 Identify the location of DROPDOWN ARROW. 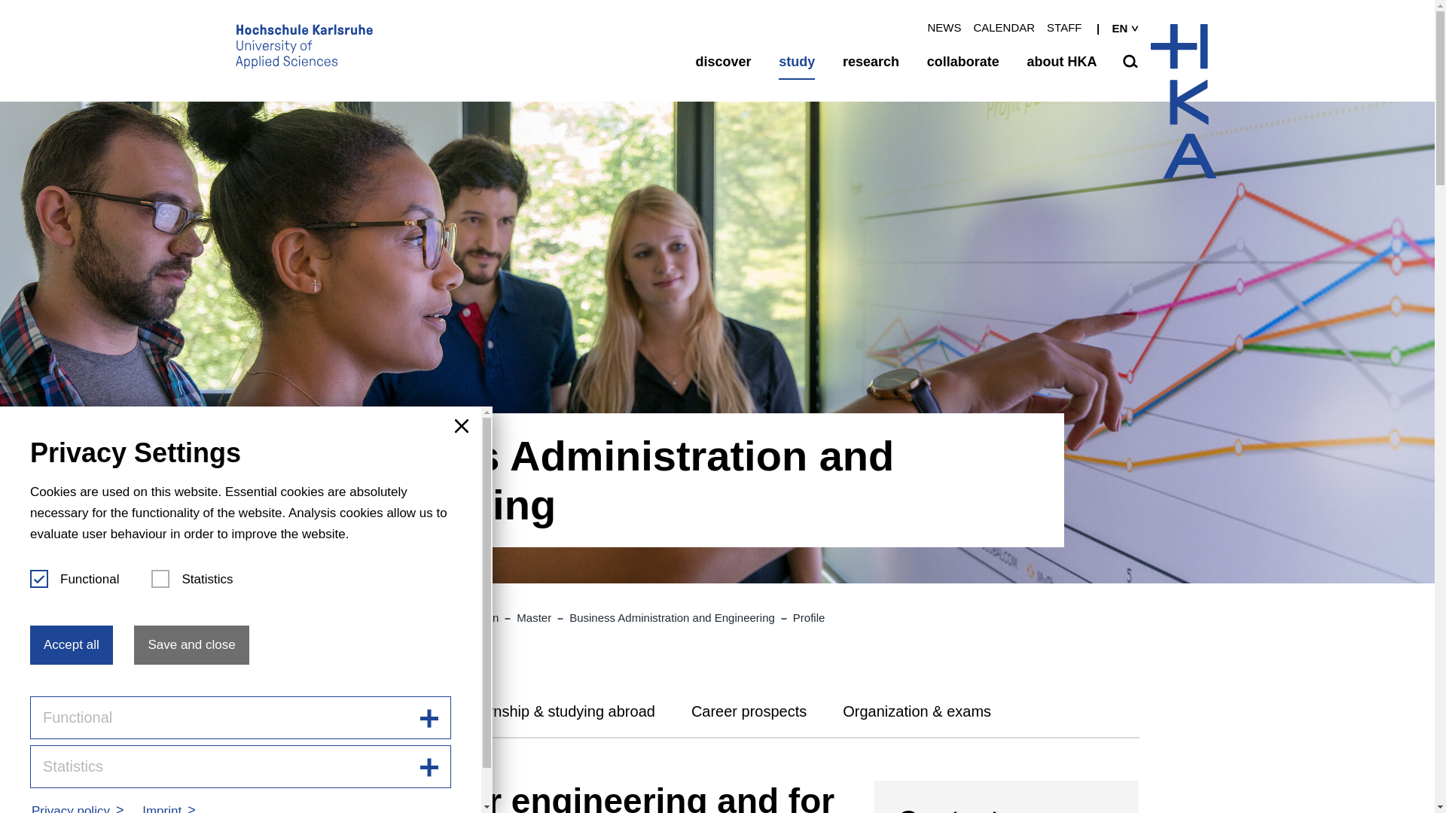
(1134, 29).